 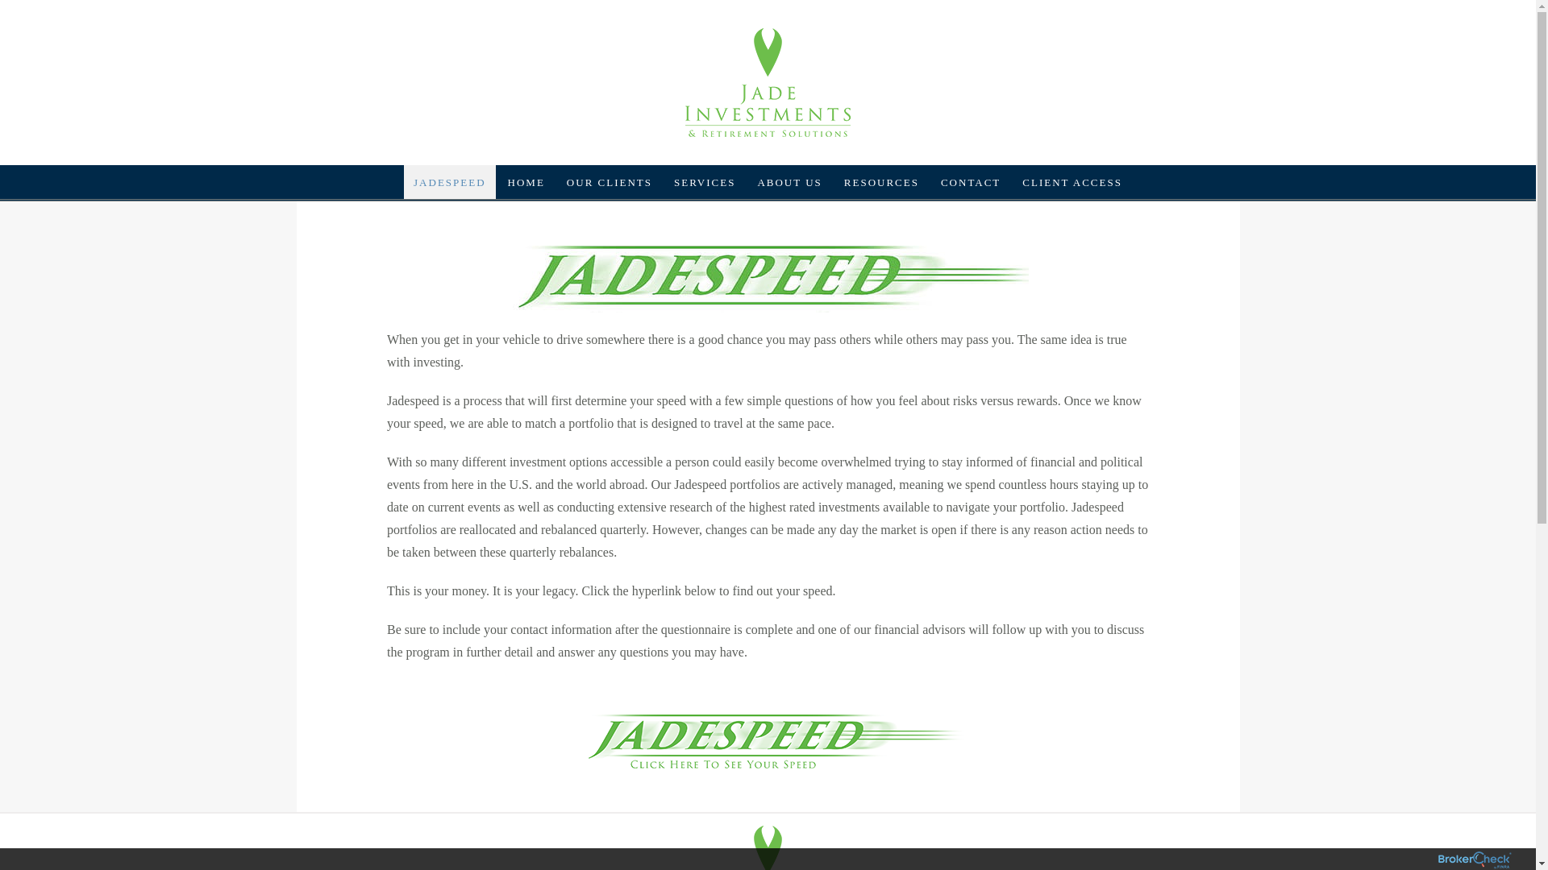 What do you see at coordinates (450, 164) in the screenshot?
I see `JADESPEED` at bounding box center [450, 164].